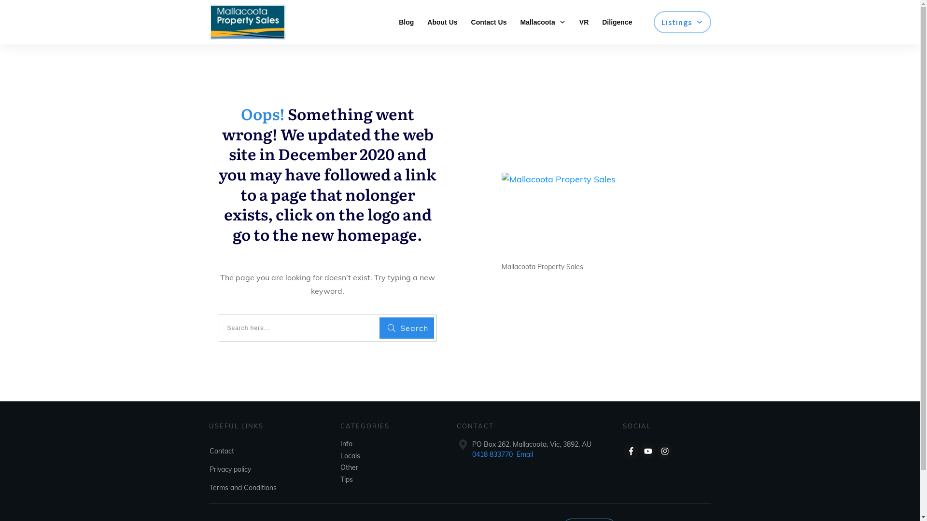 The image size is (927, 521). What do you see at coordinates (525, 454) in the screenshot?
I see `Email` at bounding box center [525, 454].